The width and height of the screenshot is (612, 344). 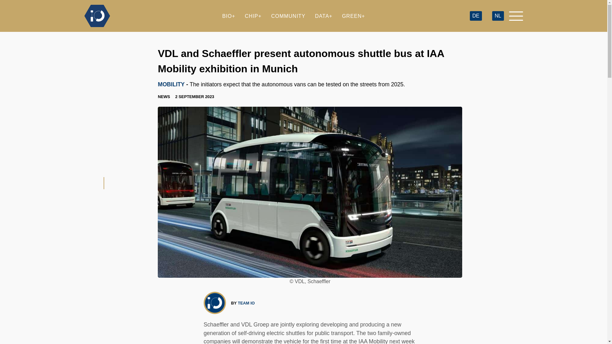 I want to click on DE, so click(x=476, y=16).